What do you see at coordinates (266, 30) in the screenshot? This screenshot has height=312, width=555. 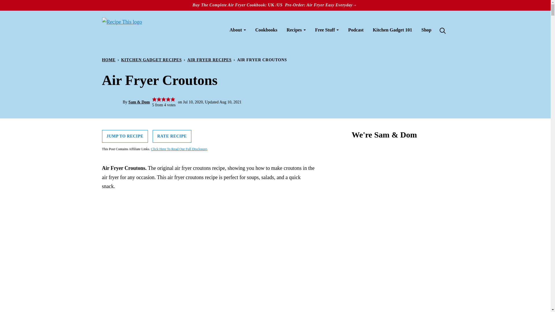 I see `Cookbooks` at bounding box center [266, 30].